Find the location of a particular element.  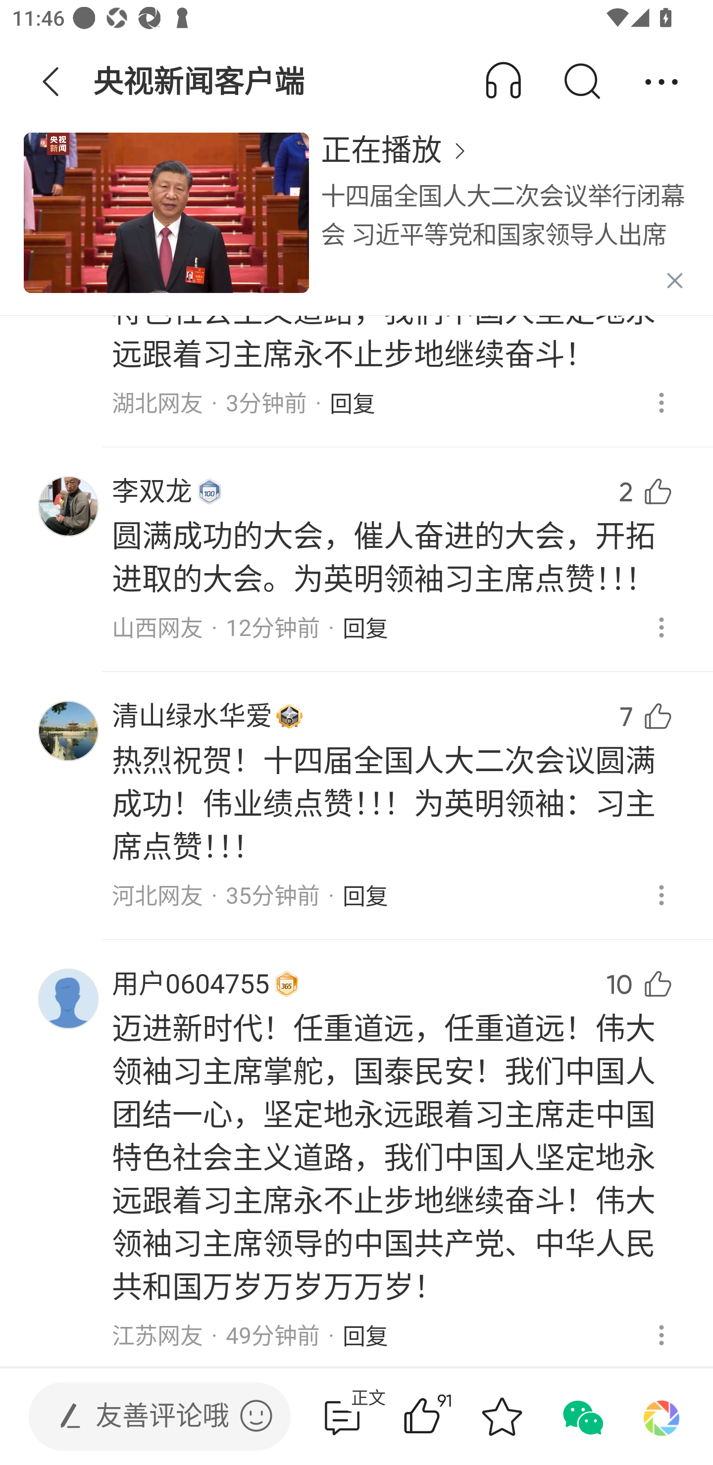

分享  is located at coordinates (662, 82).